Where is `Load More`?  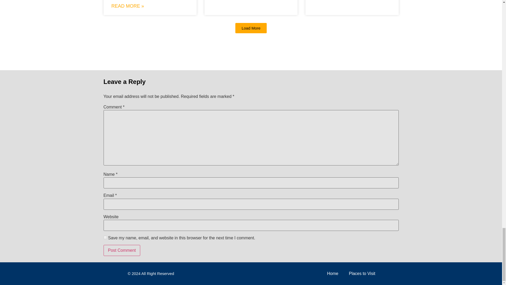 Load More is located at coordinates (251, 28).